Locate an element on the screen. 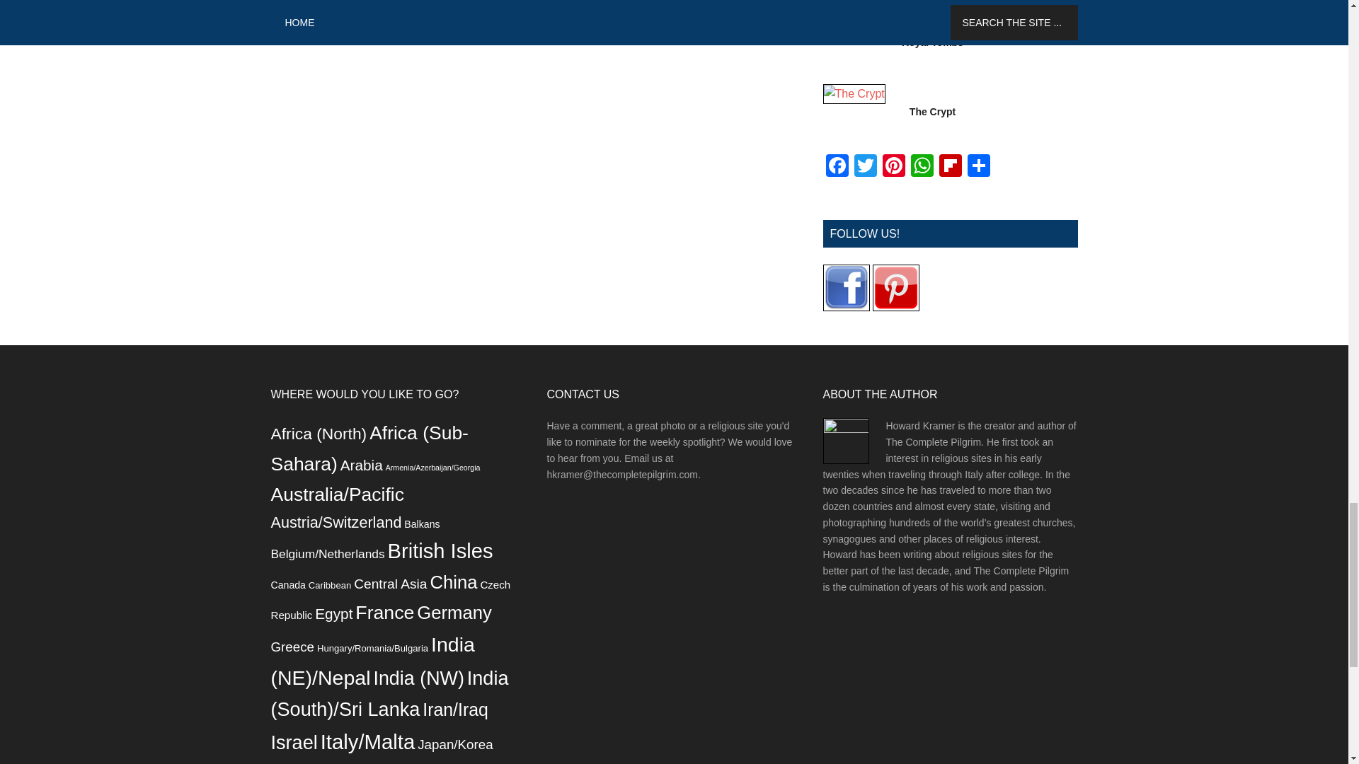 The width and height of the screenshot is (1359, 764). WhatsApp is located at coordinates (922, 167).